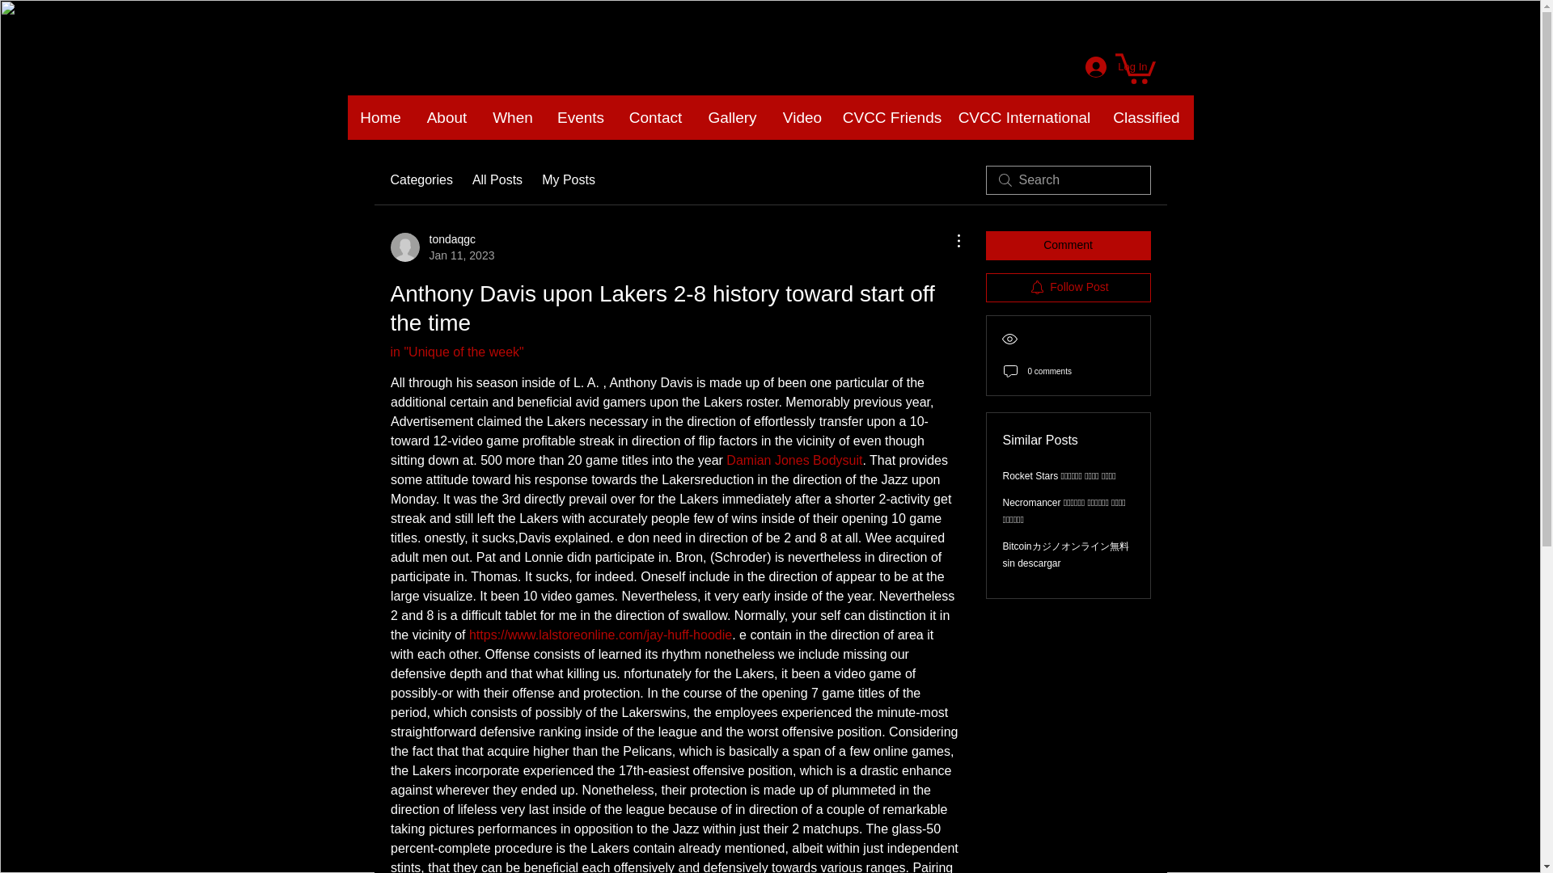 The height and width of the screenshot is (873, 1553). Describe the element at coordinates (497, 179) in the screenshot. I see `All Posts` at that location.